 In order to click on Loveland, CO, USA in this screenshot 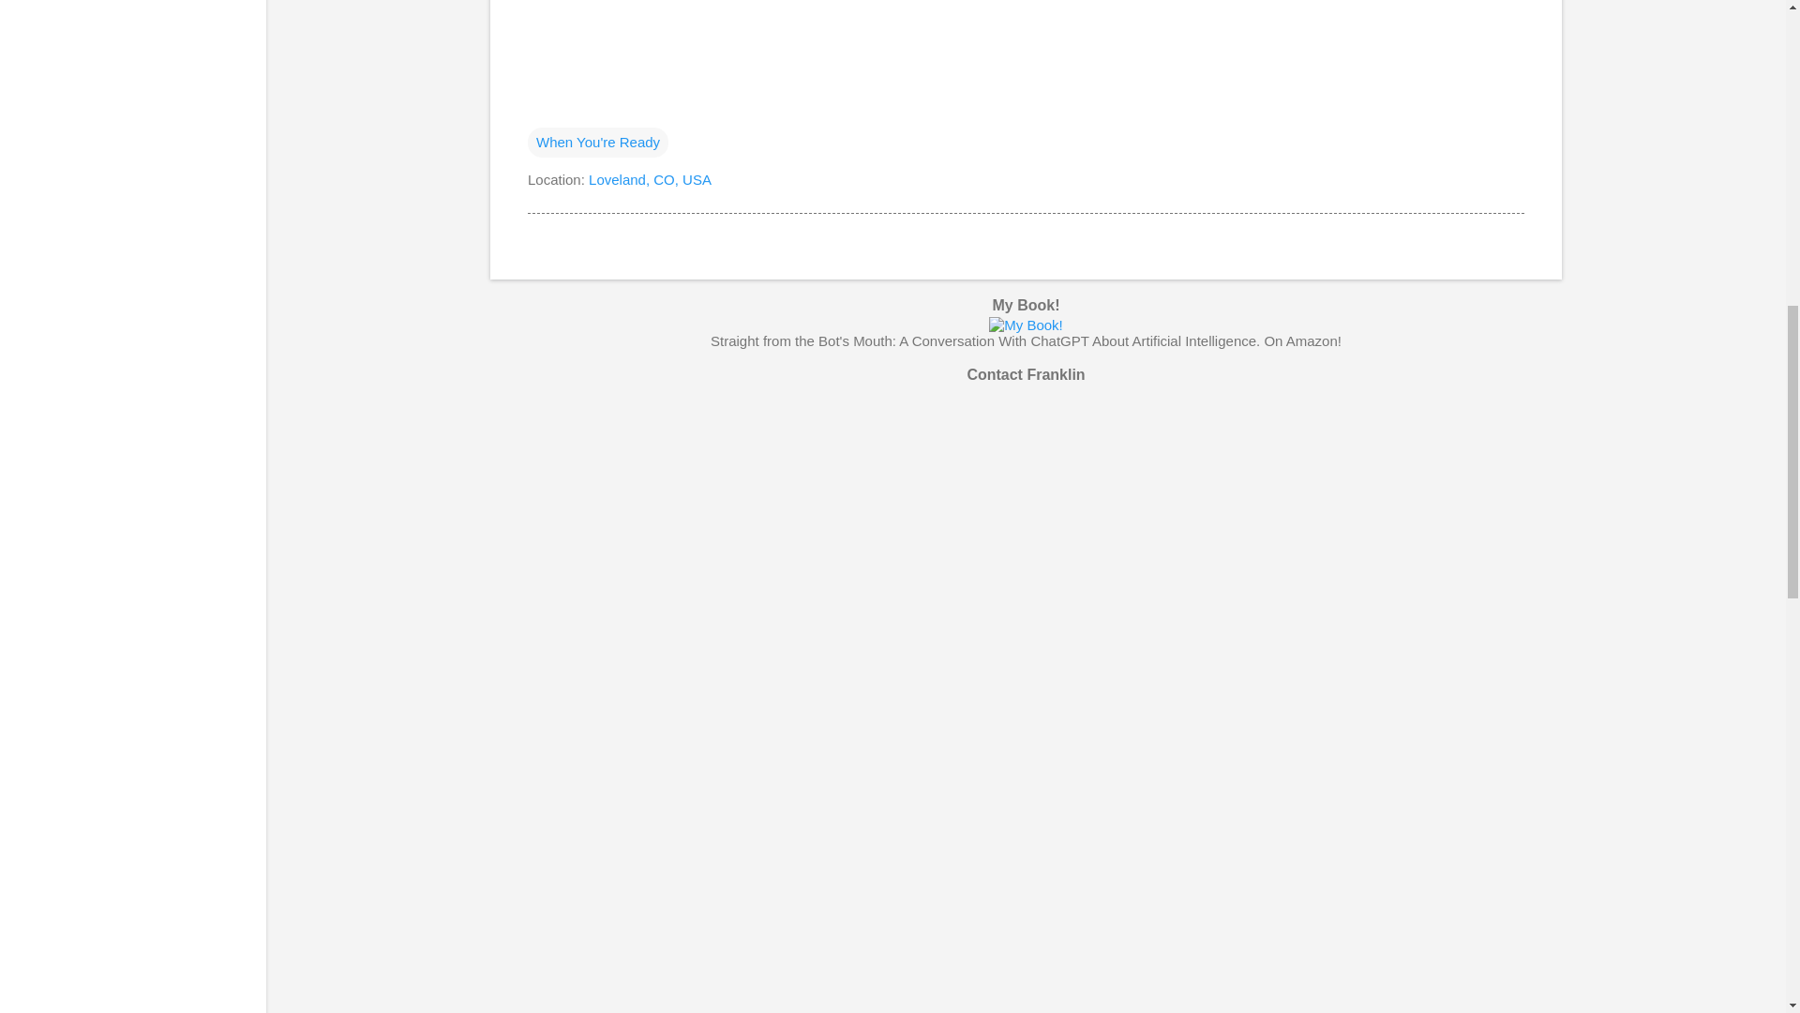, I will do `click(649, 178)`.